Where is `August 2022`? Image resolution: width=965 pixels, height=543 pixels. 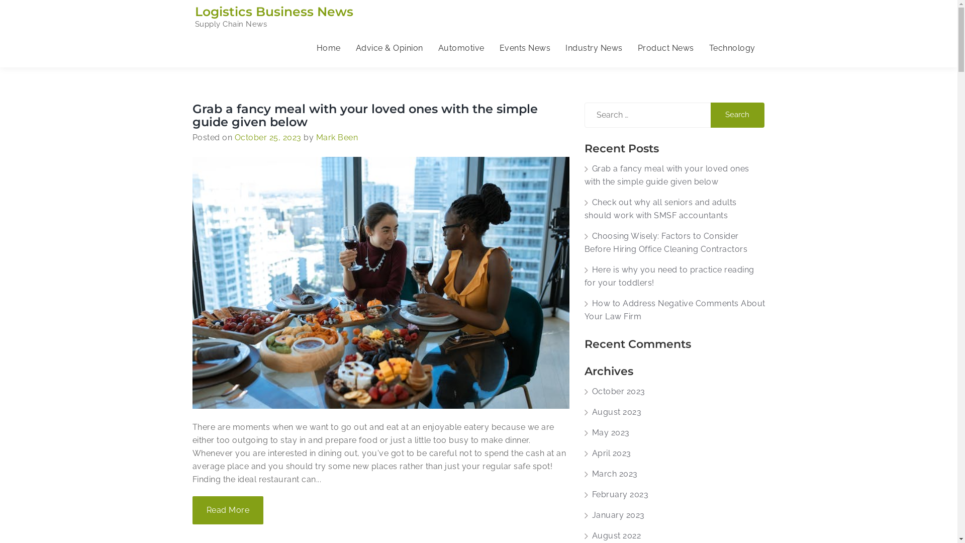 August 2022 is located at coordinates (612, 536).